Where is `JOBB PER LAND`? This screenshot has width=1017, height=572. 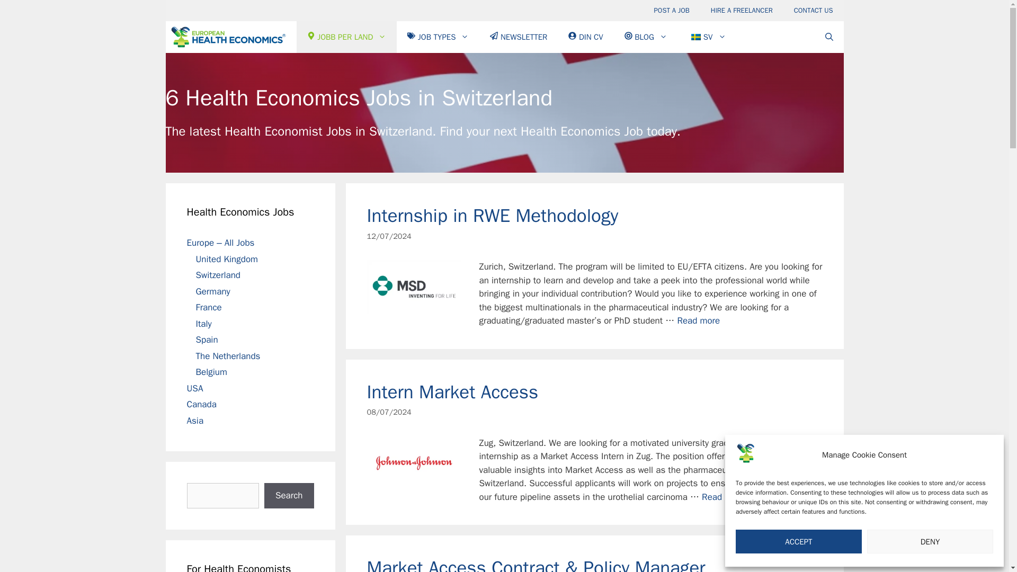 JOBB PER LAND is located at coordinates (347, 37).